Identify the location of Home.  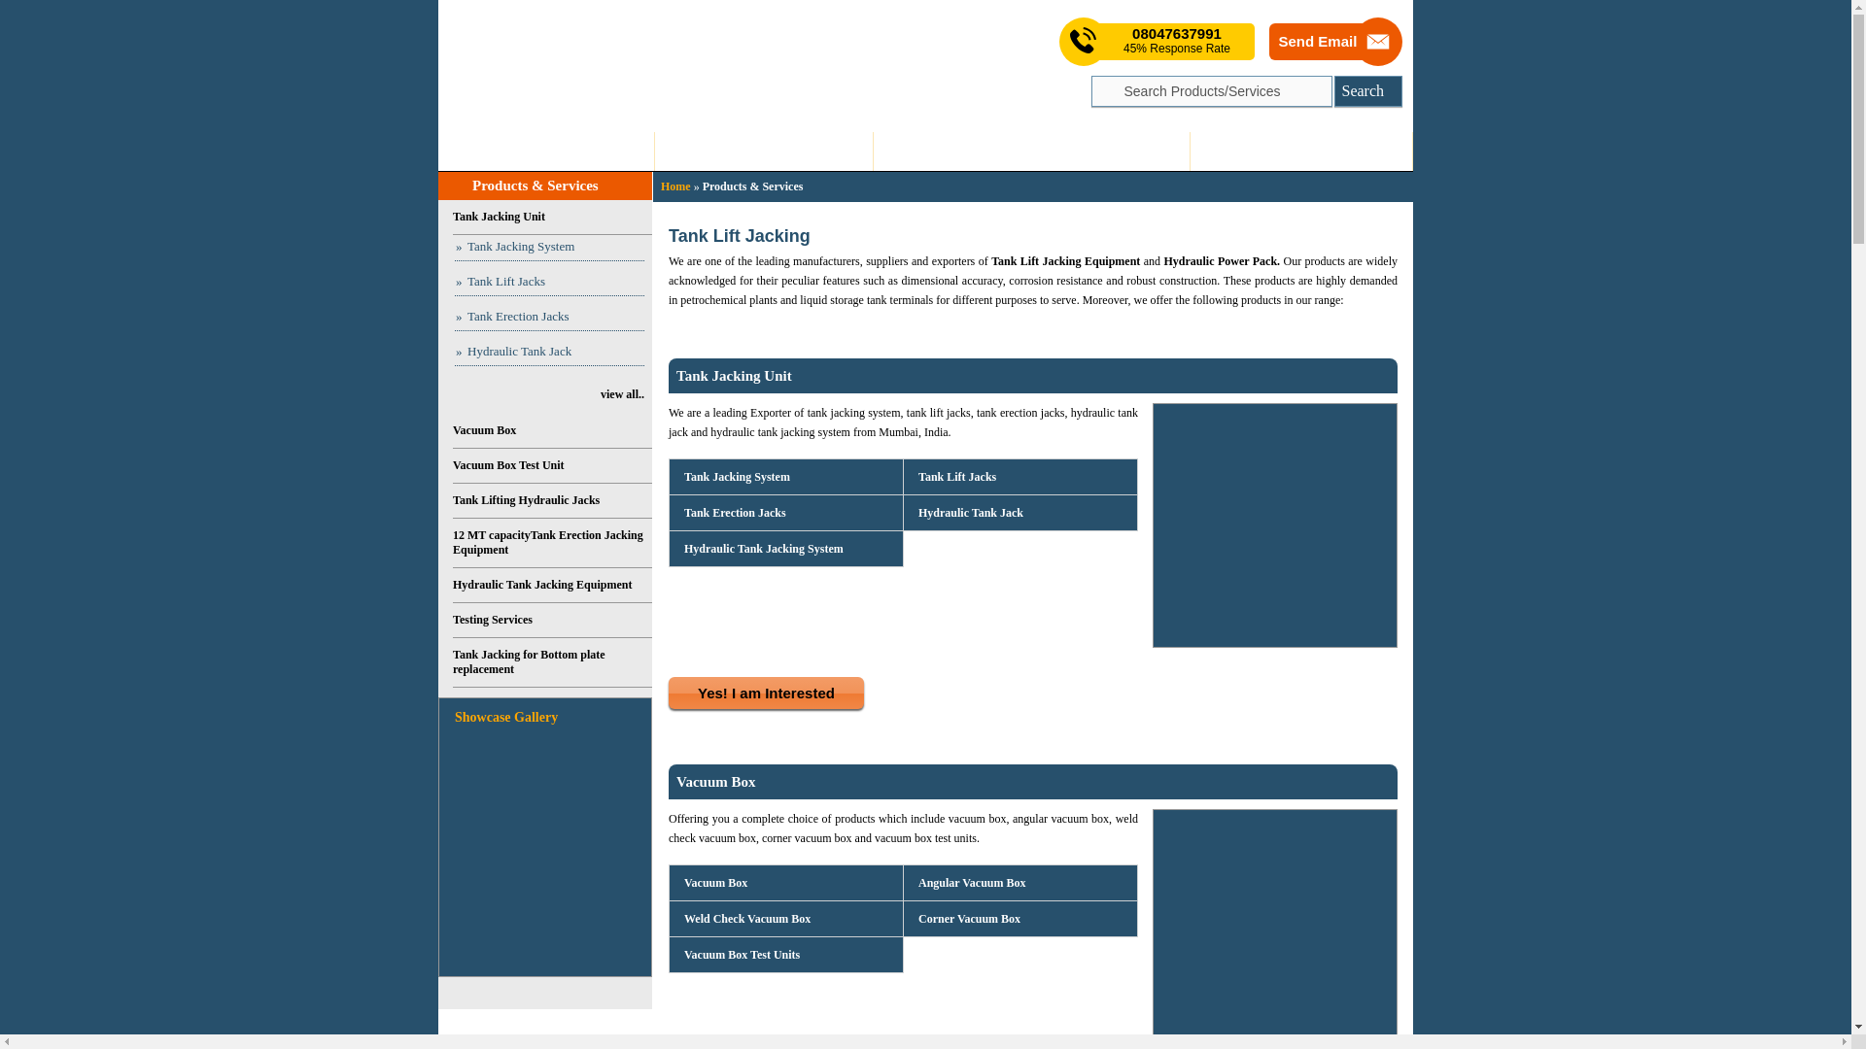
(546, 152).